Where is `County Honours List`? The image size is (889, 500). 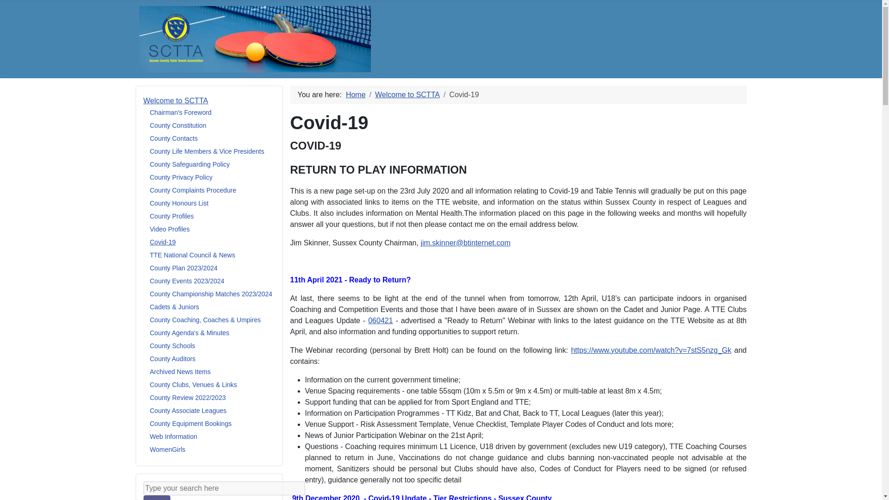
County Honours List is located at coordinates (180, 203).